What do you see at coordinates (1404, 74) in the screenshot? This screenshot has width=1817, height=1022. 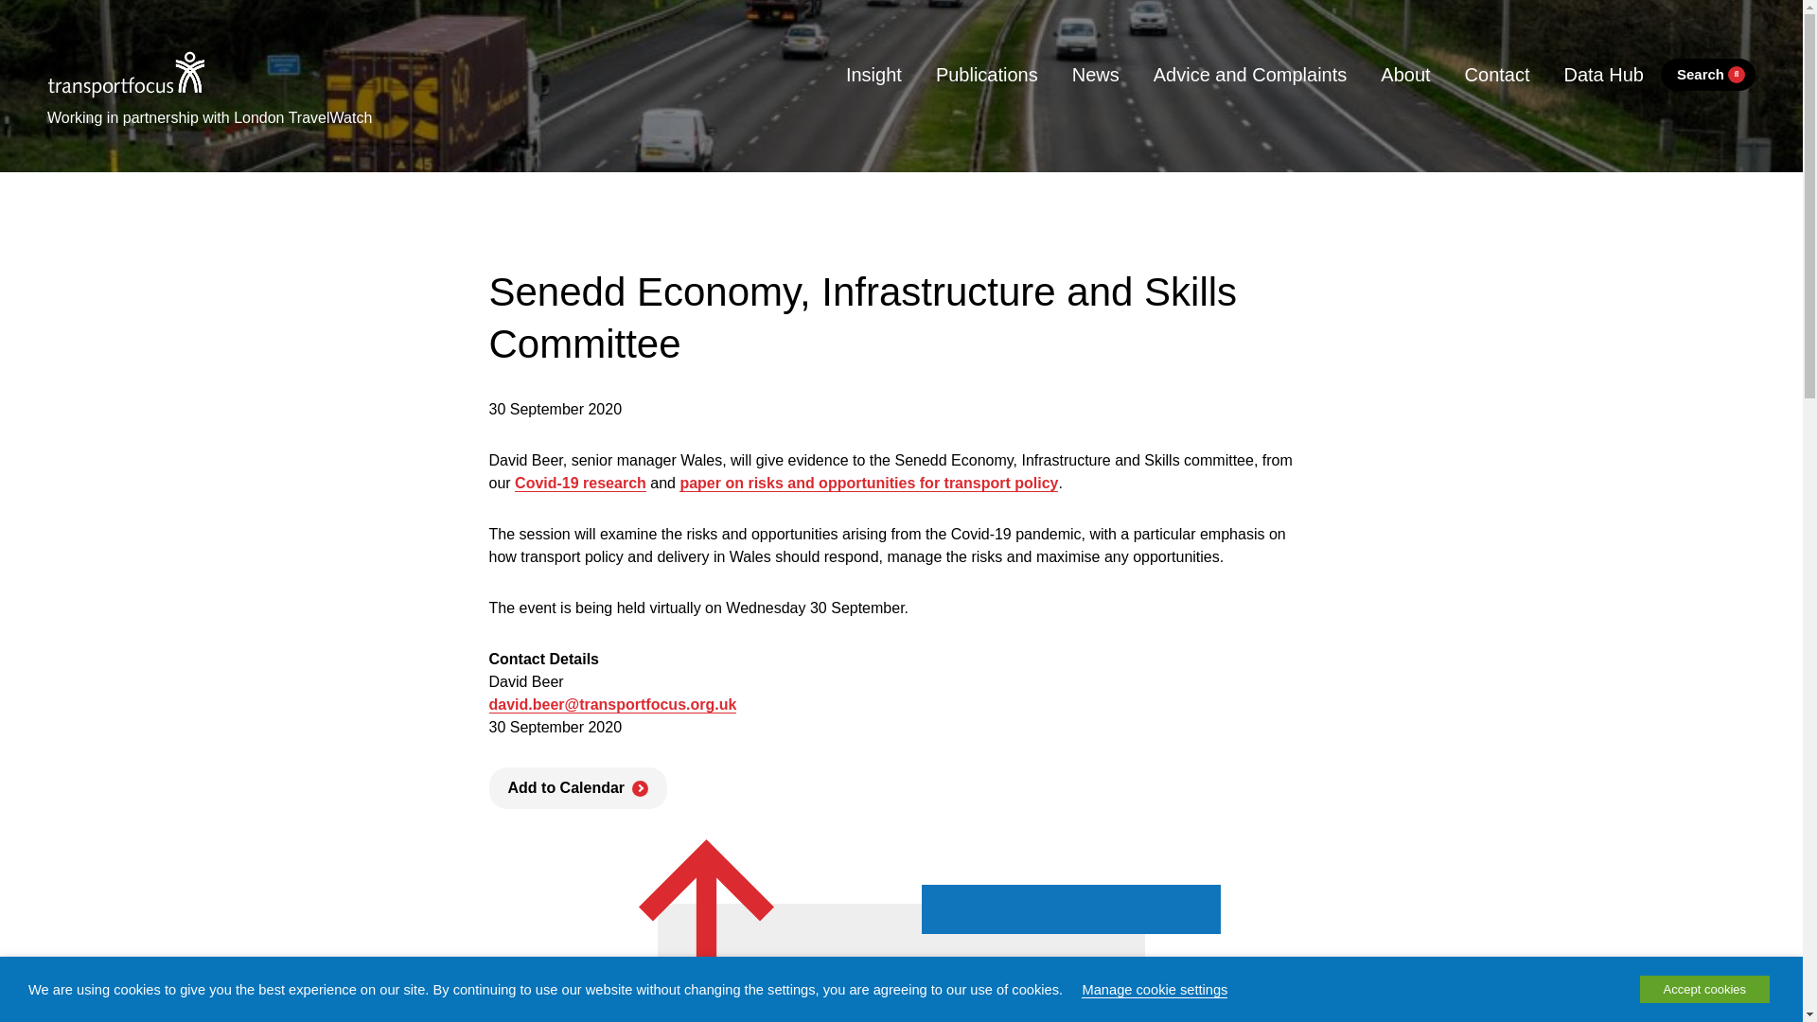 I see `About` at bounding box center [1404, 74].